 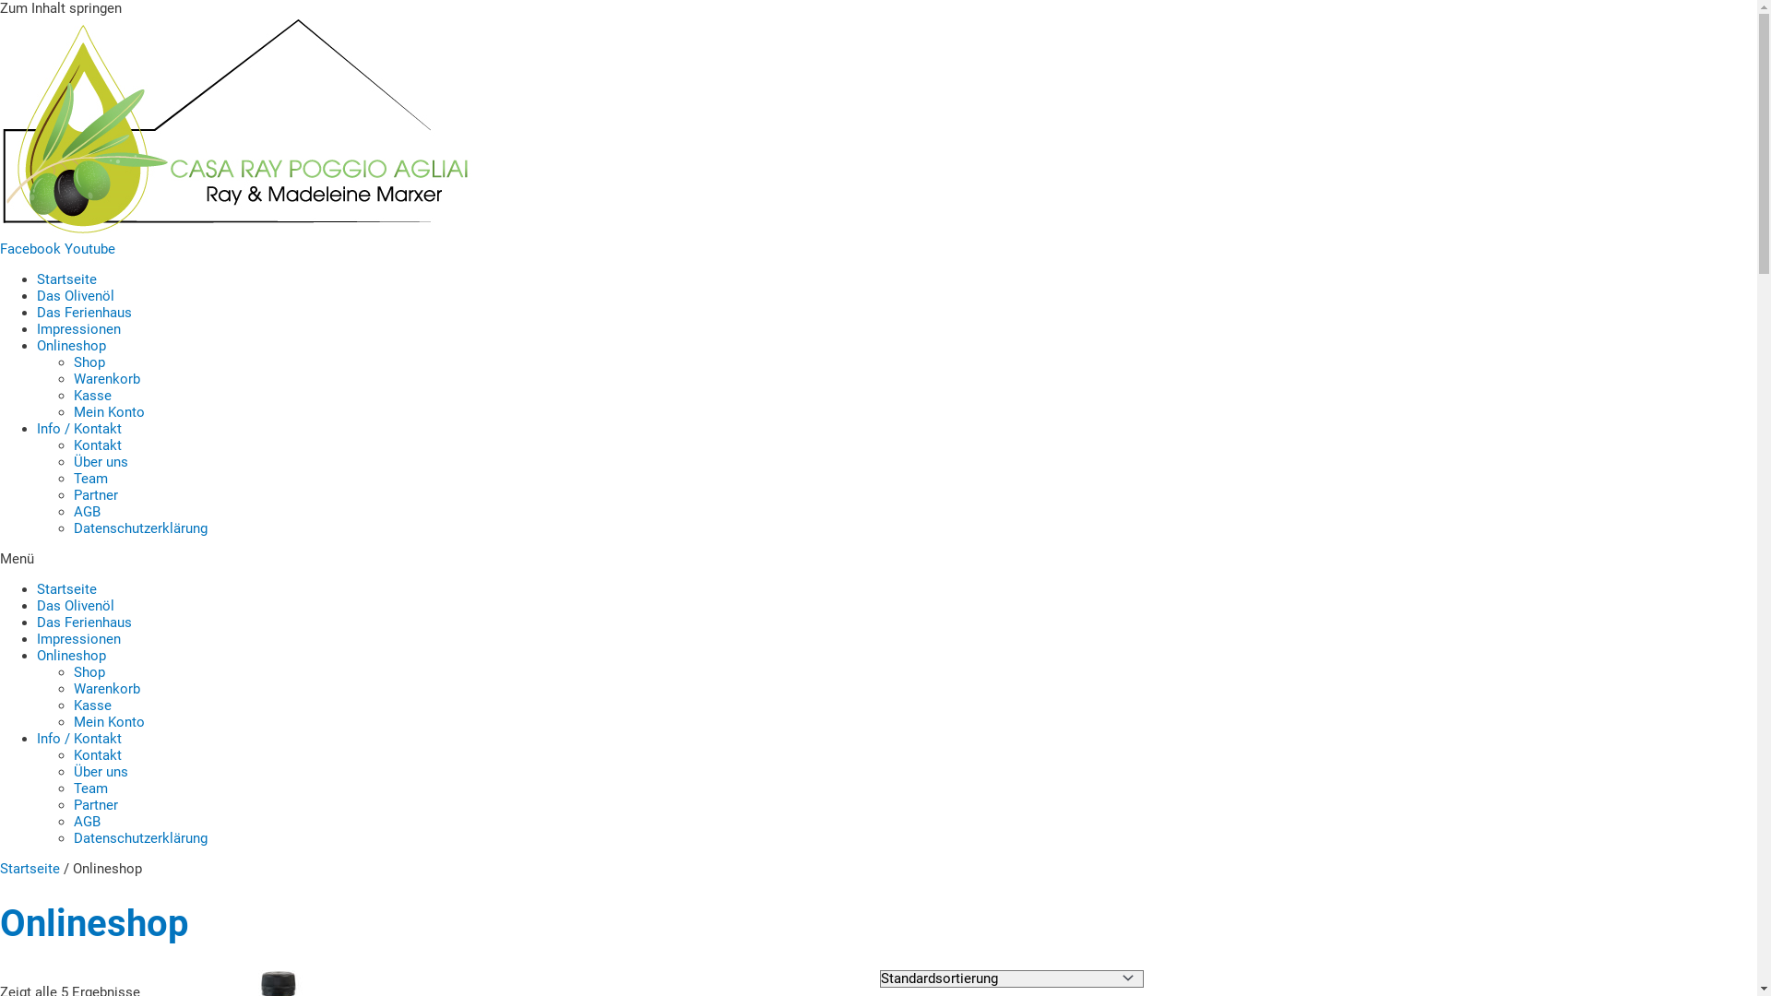 What do you see at coordinates (72, 346) in the screenshot?
I see `Onlineshop` at bounding box center [72, 346].